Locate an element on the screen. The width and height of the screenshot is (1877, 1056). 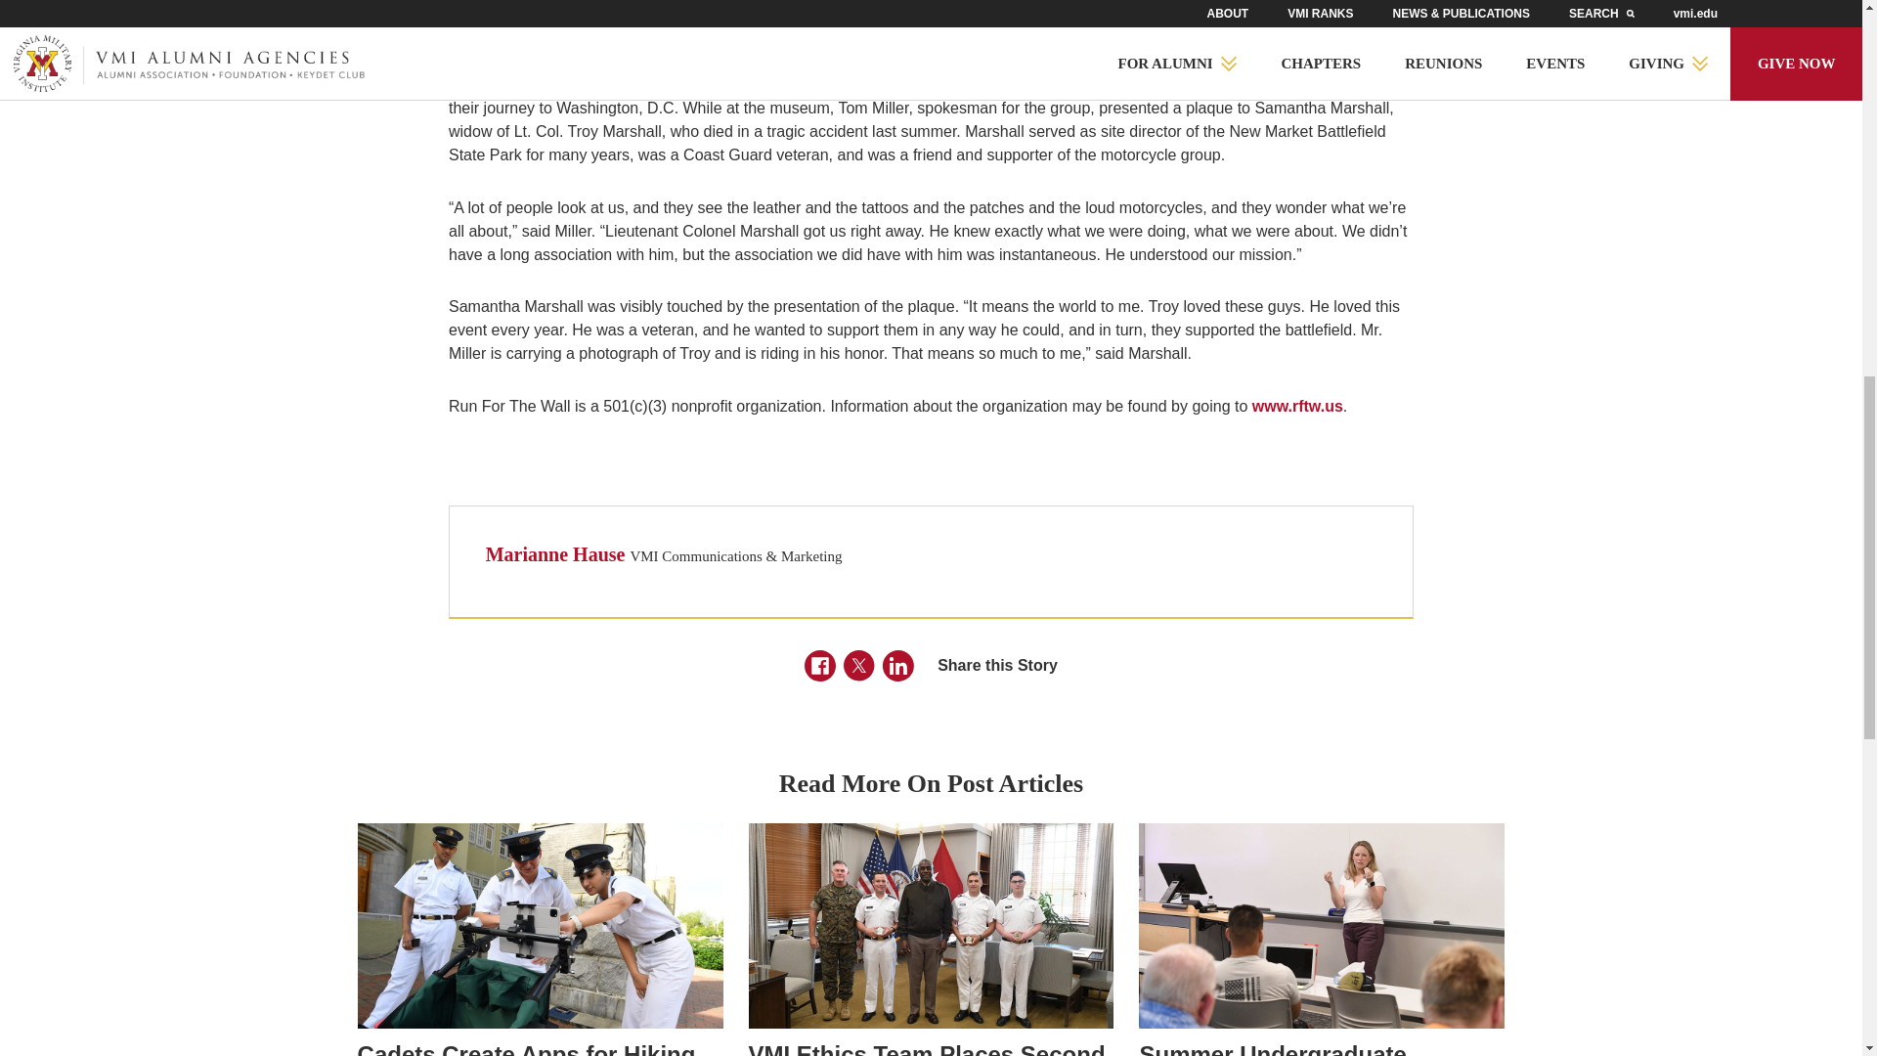
linkedin is located at coordinates (897, 665).